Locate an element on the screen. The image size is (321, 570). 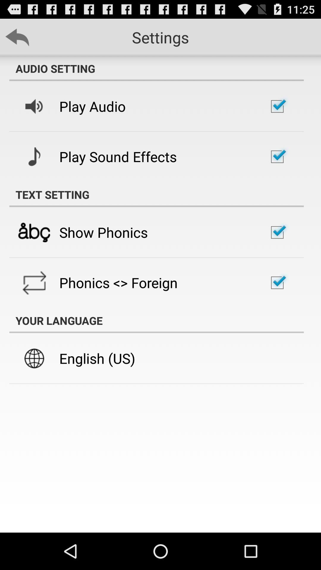
press the text setting item is located at coordinates (156, 194).